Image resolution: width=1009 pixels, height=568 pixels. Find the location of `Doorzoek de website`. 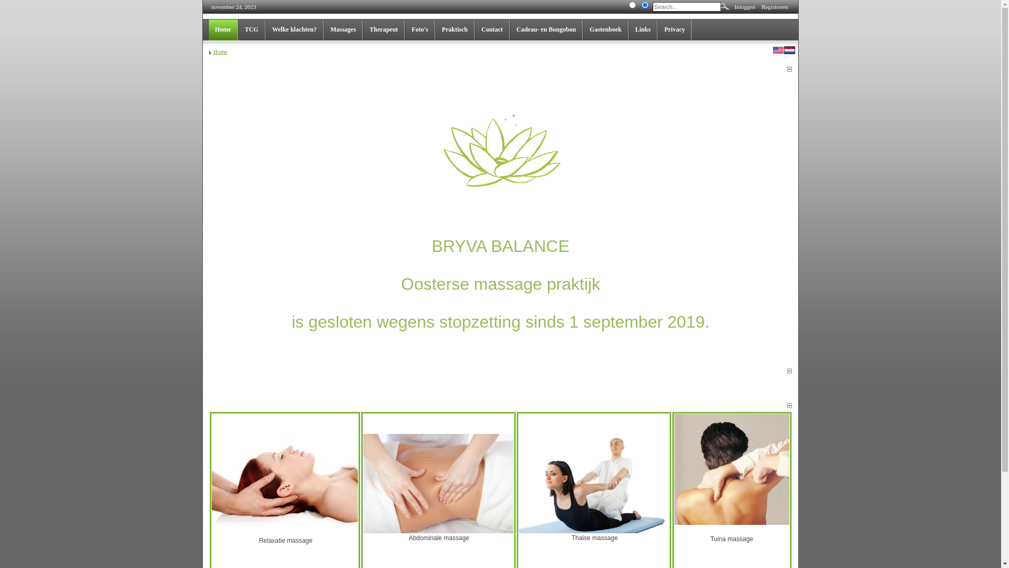

Doorzoek de website is located at coordinates (644, 6).